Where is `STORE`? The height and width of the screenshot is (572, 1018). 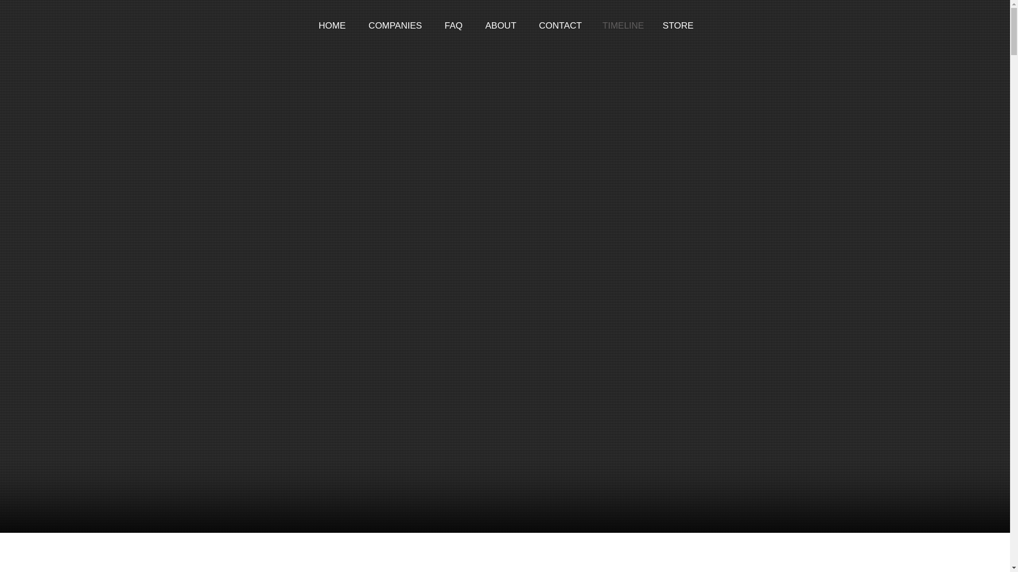
STORE is located at coordinates (678, 25).